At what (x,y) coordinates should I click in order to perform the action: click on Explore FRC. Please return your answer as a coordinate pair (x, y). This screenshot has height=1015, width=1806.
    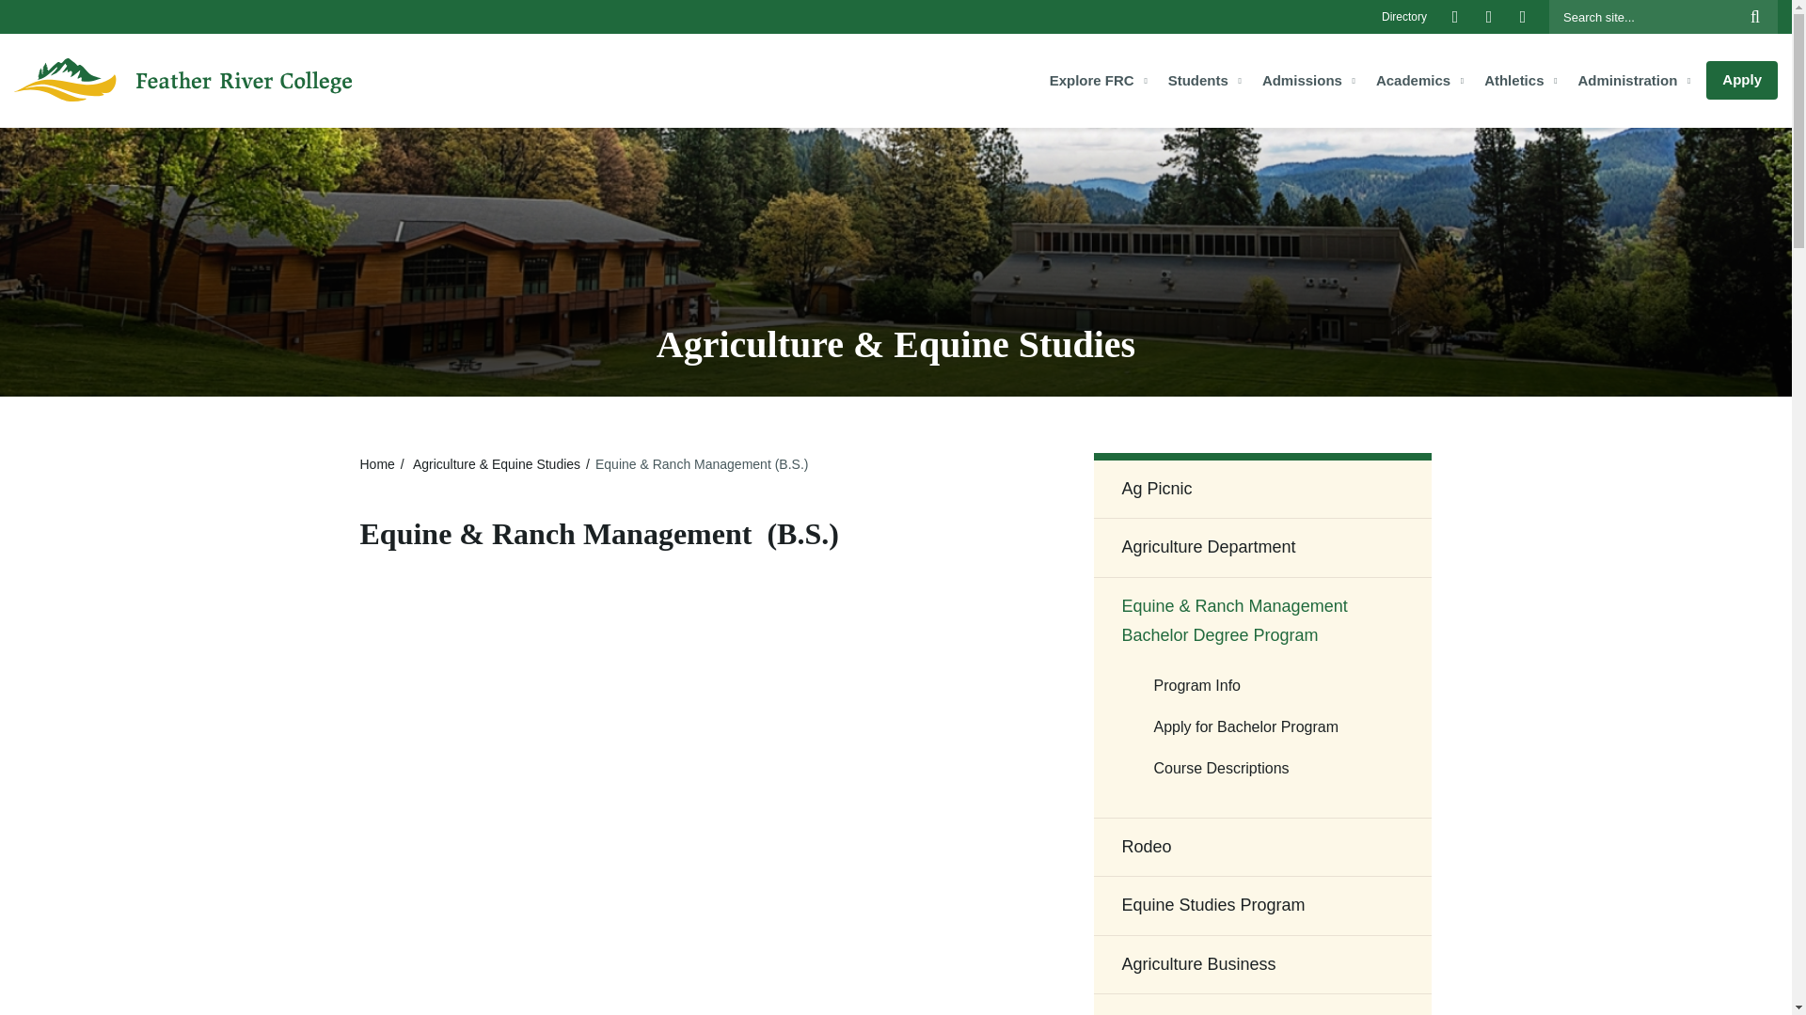
    Looking at the image, I should click on (1099, 81).